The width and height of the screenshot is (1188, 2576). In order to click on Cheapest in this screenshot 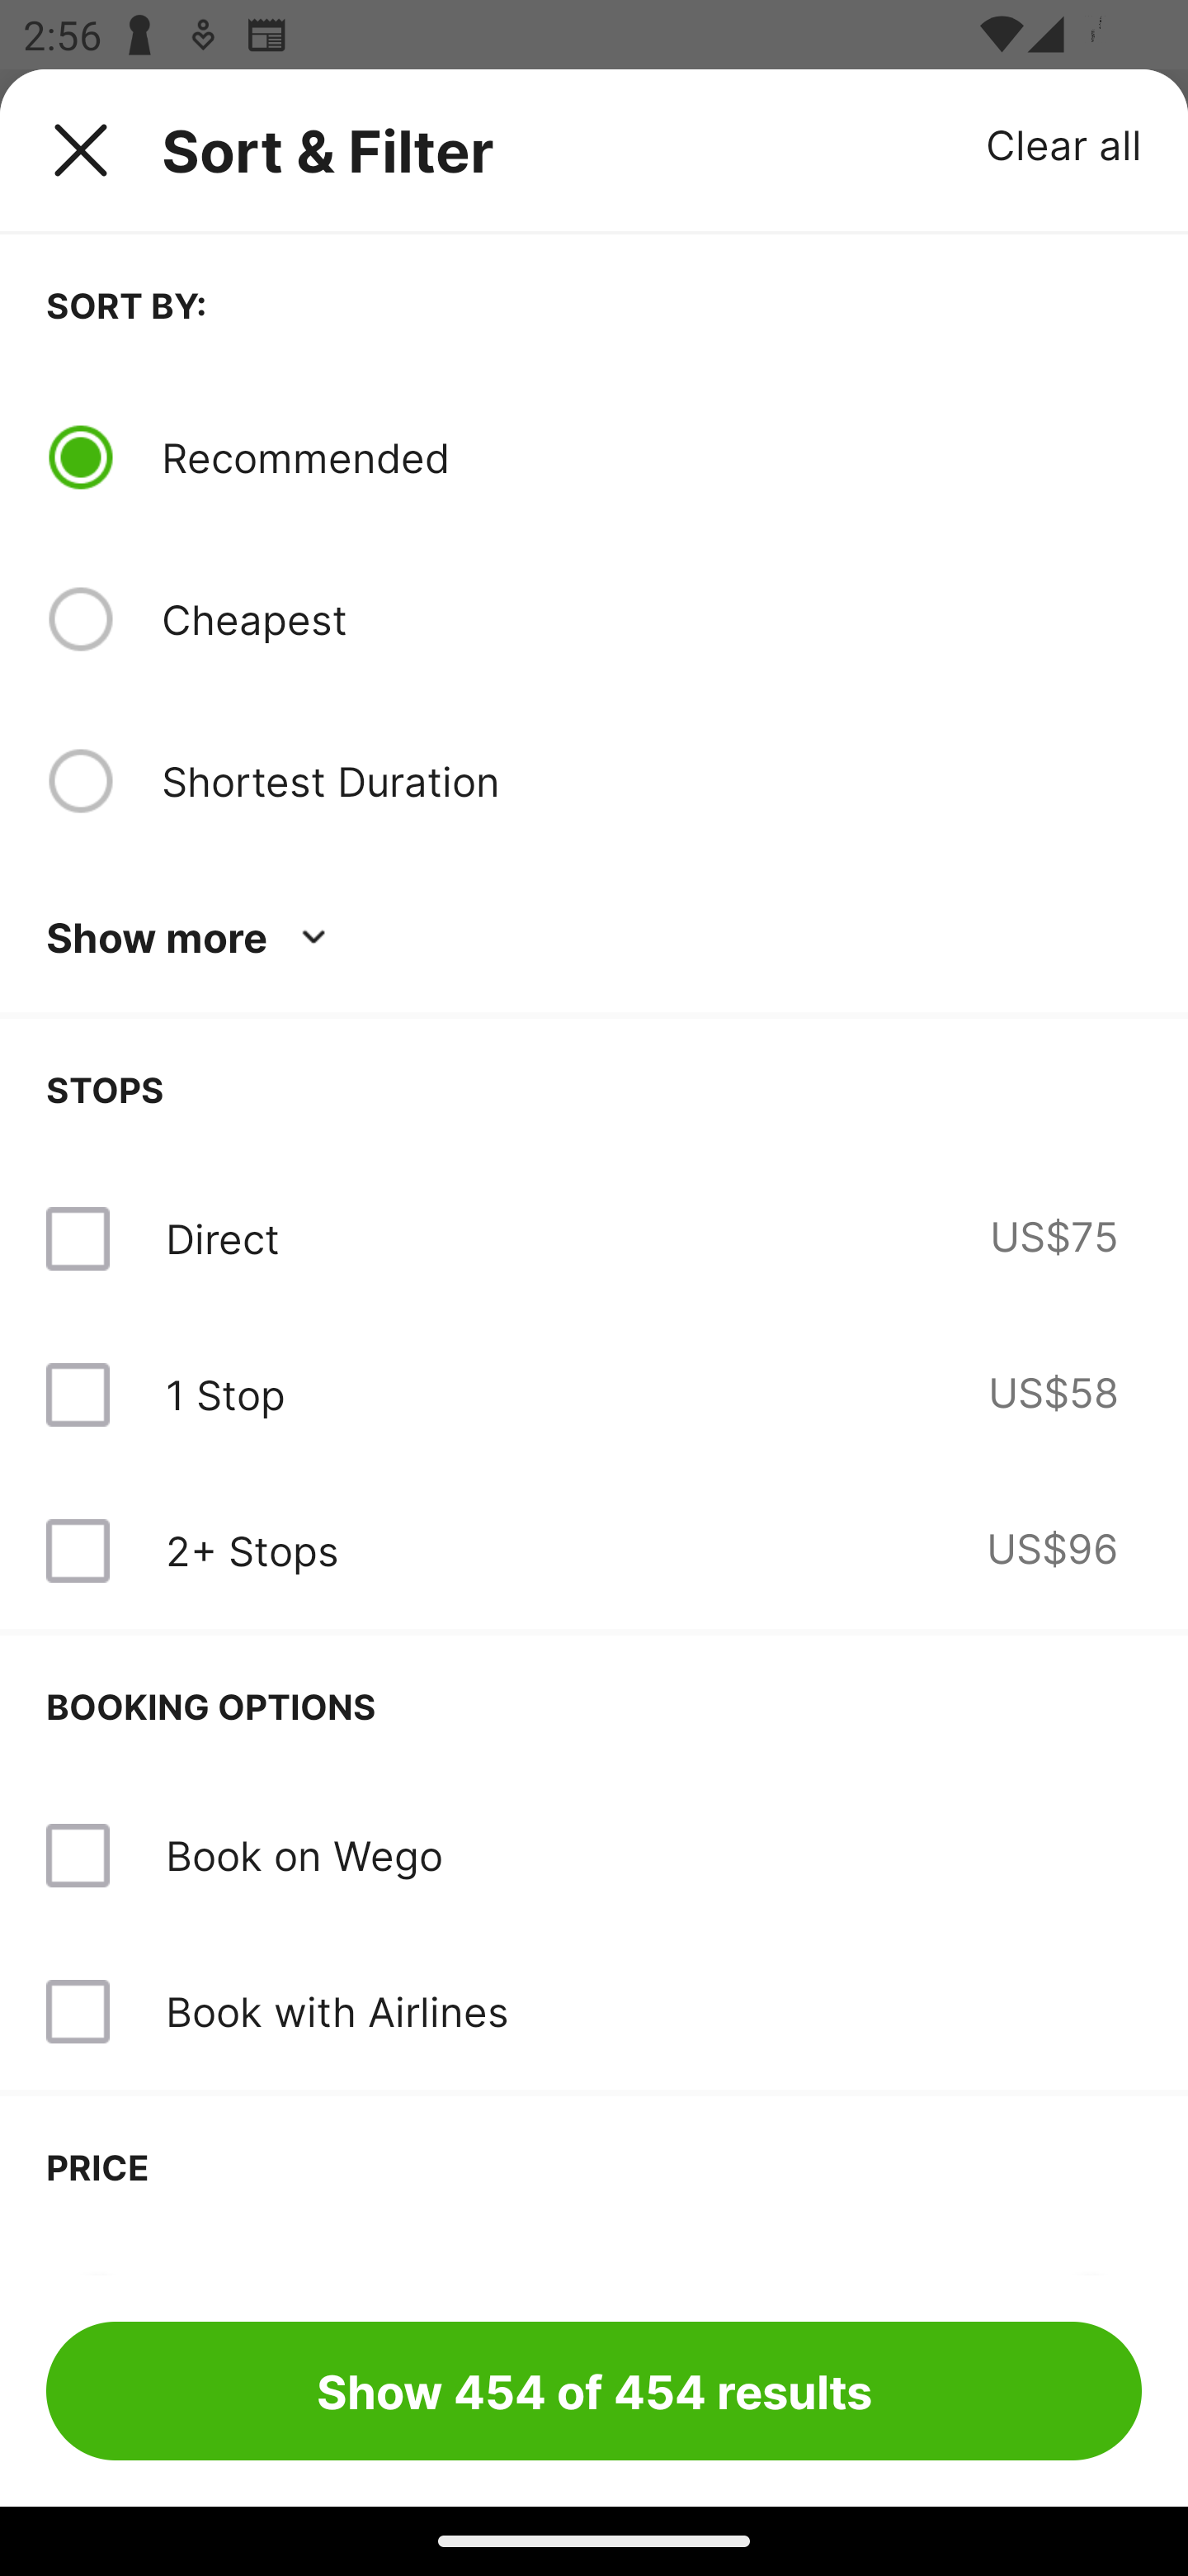, I will do `click(651, 619)`.